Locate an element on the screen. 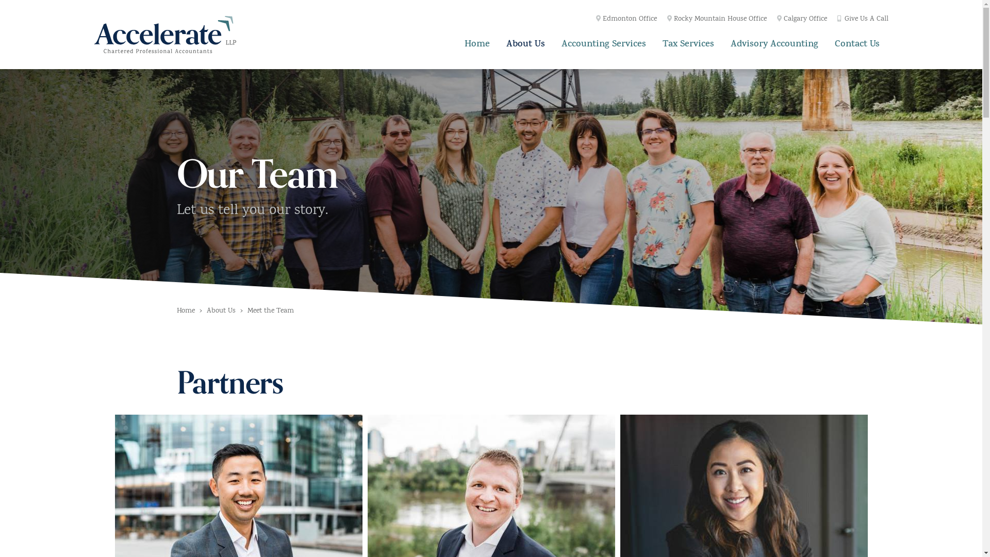 The width and height of the screenshot is (990, 557). Home is located at coordinates (477, 43).